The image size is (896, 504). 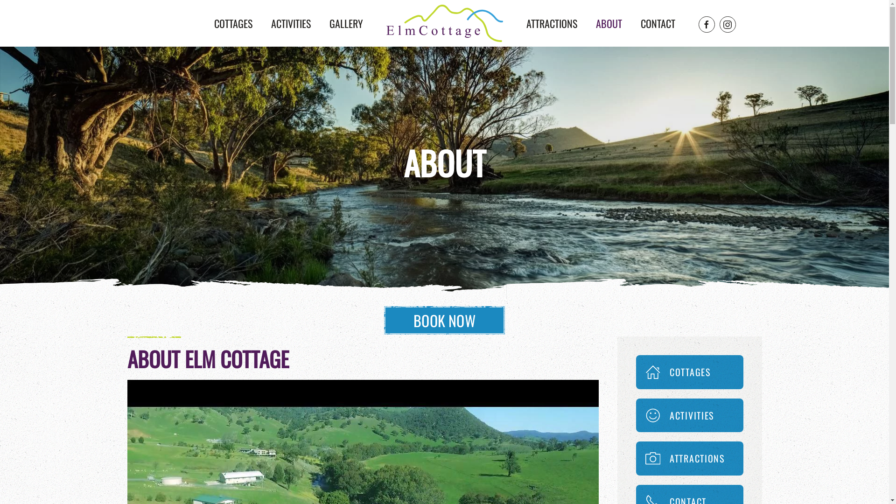 What do you see at coordinates (290, 23) in the screenshot?
I see `ACTIVITIES` at bounding box center [290, 23].